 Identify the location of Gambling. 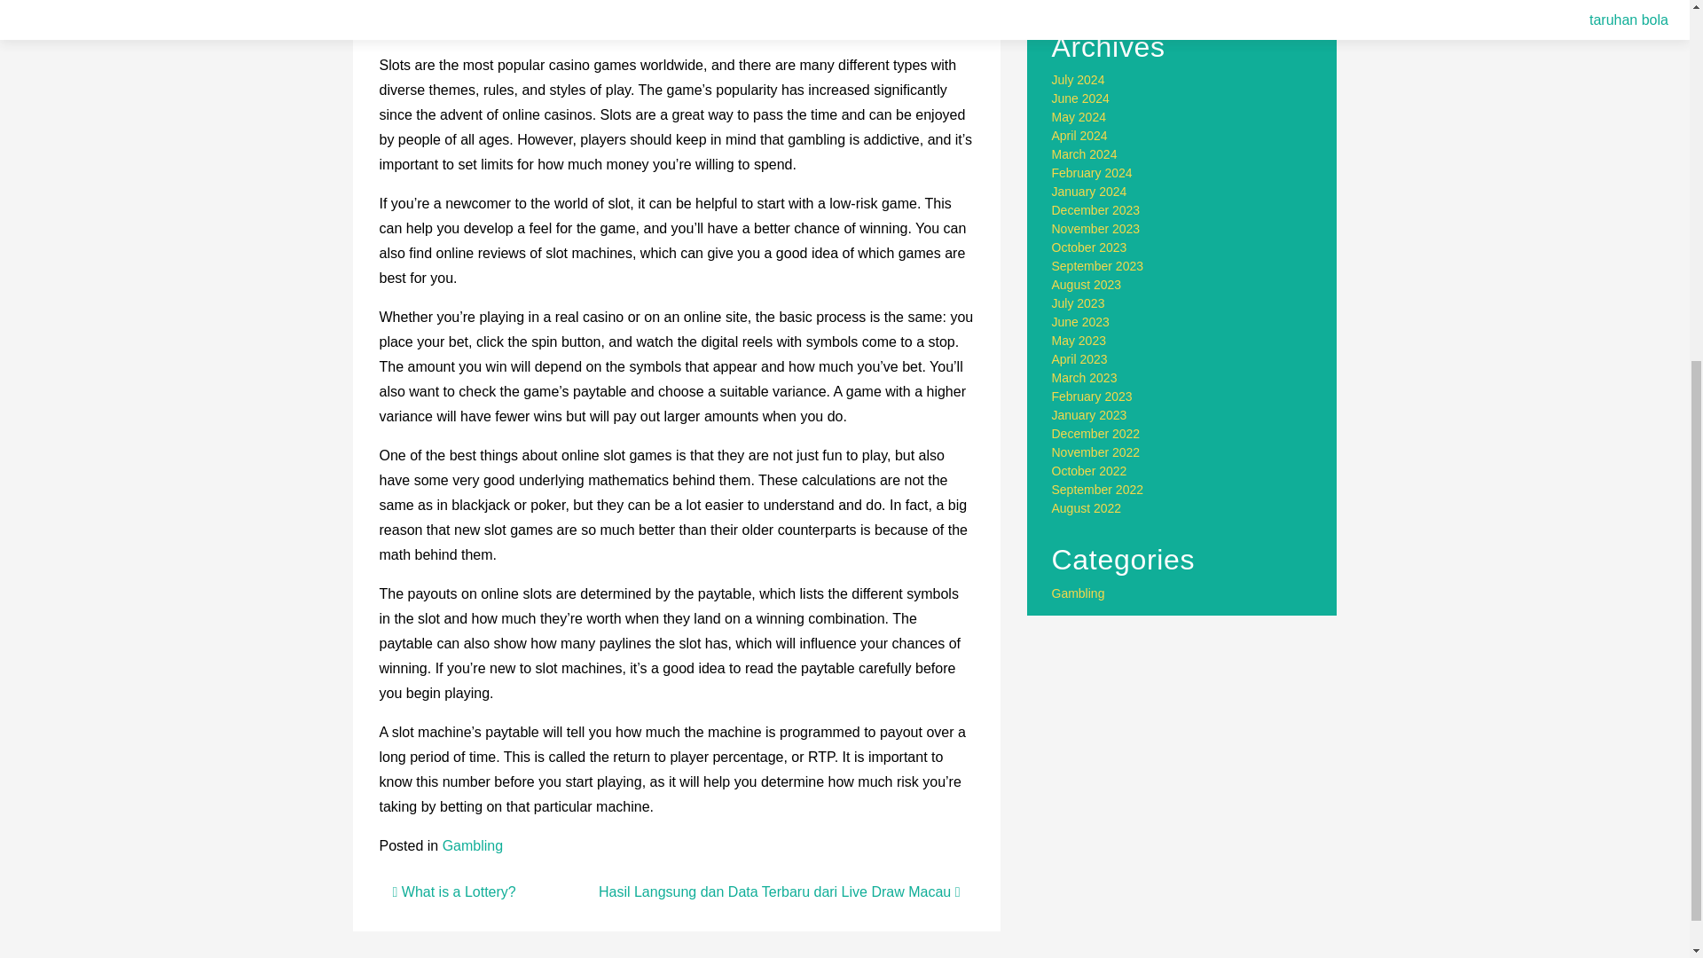
(472, 846).